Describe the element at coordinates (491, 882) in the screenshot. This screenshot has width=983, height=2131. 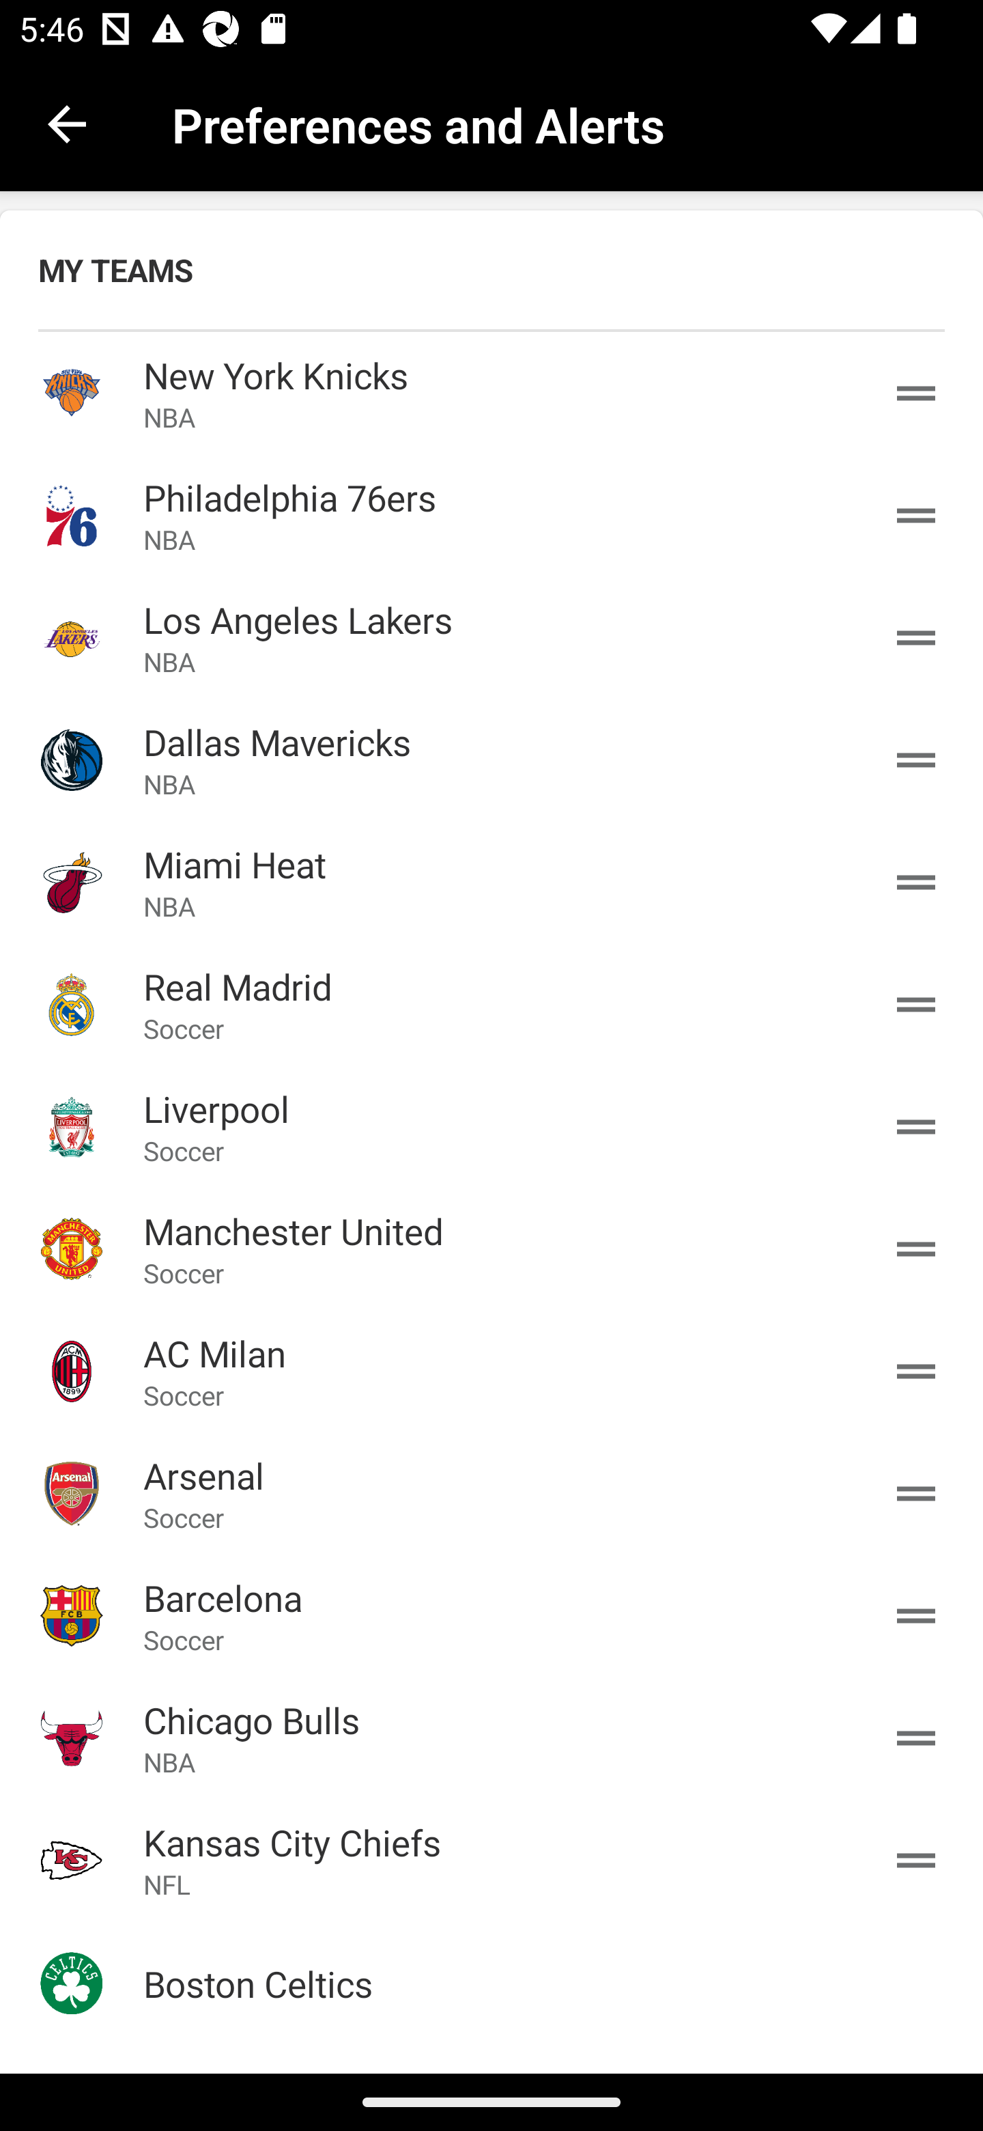
I see `Miami Heat Miami Heat Miami Heat NBA NBA` at that location.